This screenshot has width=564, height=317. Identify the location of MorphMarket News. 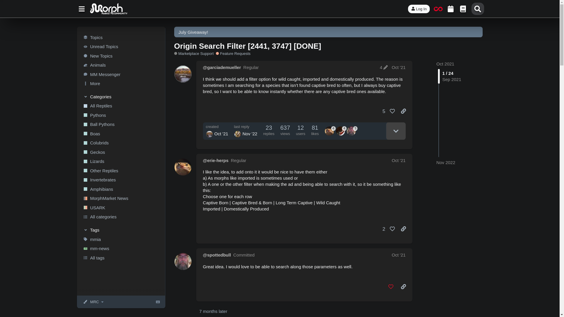
(120, 198).